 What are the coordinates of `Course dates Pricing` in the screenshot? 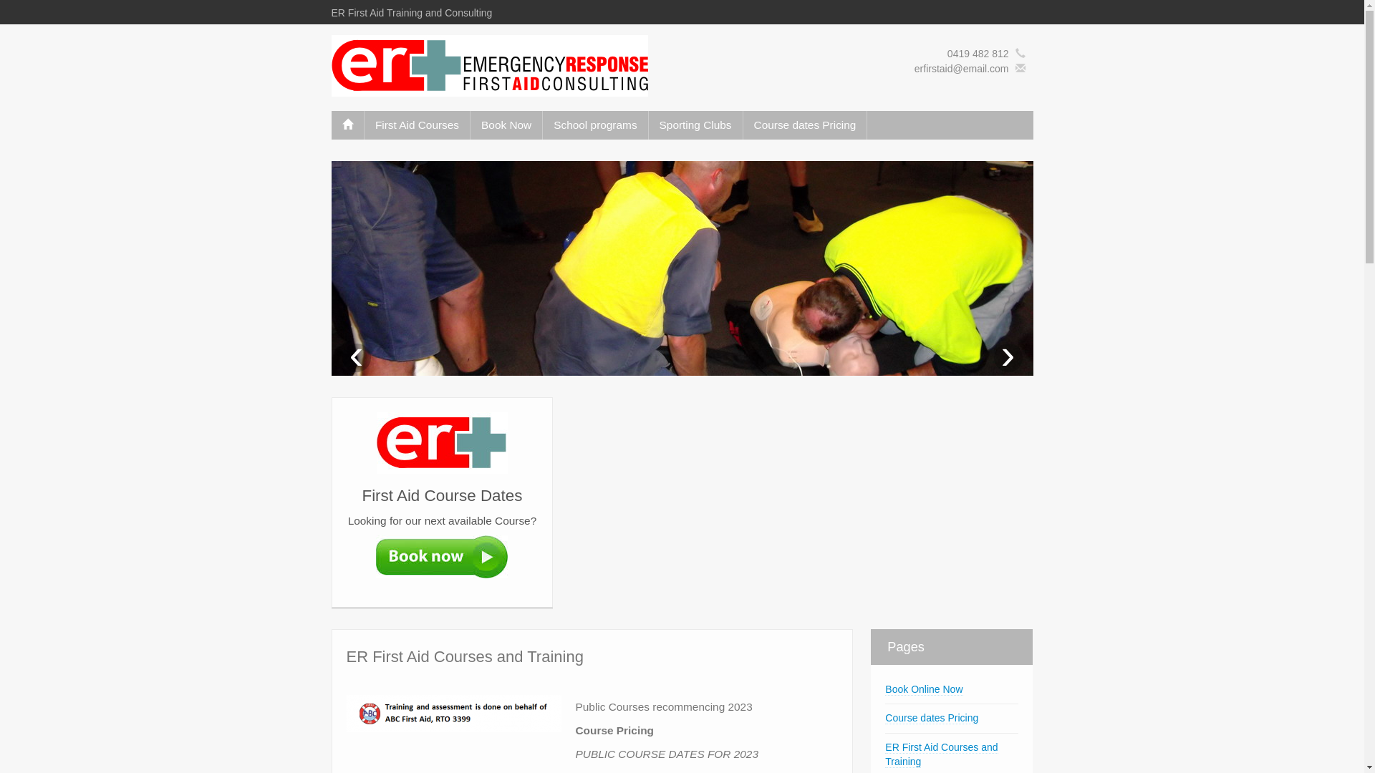 It's located at (932, 719).